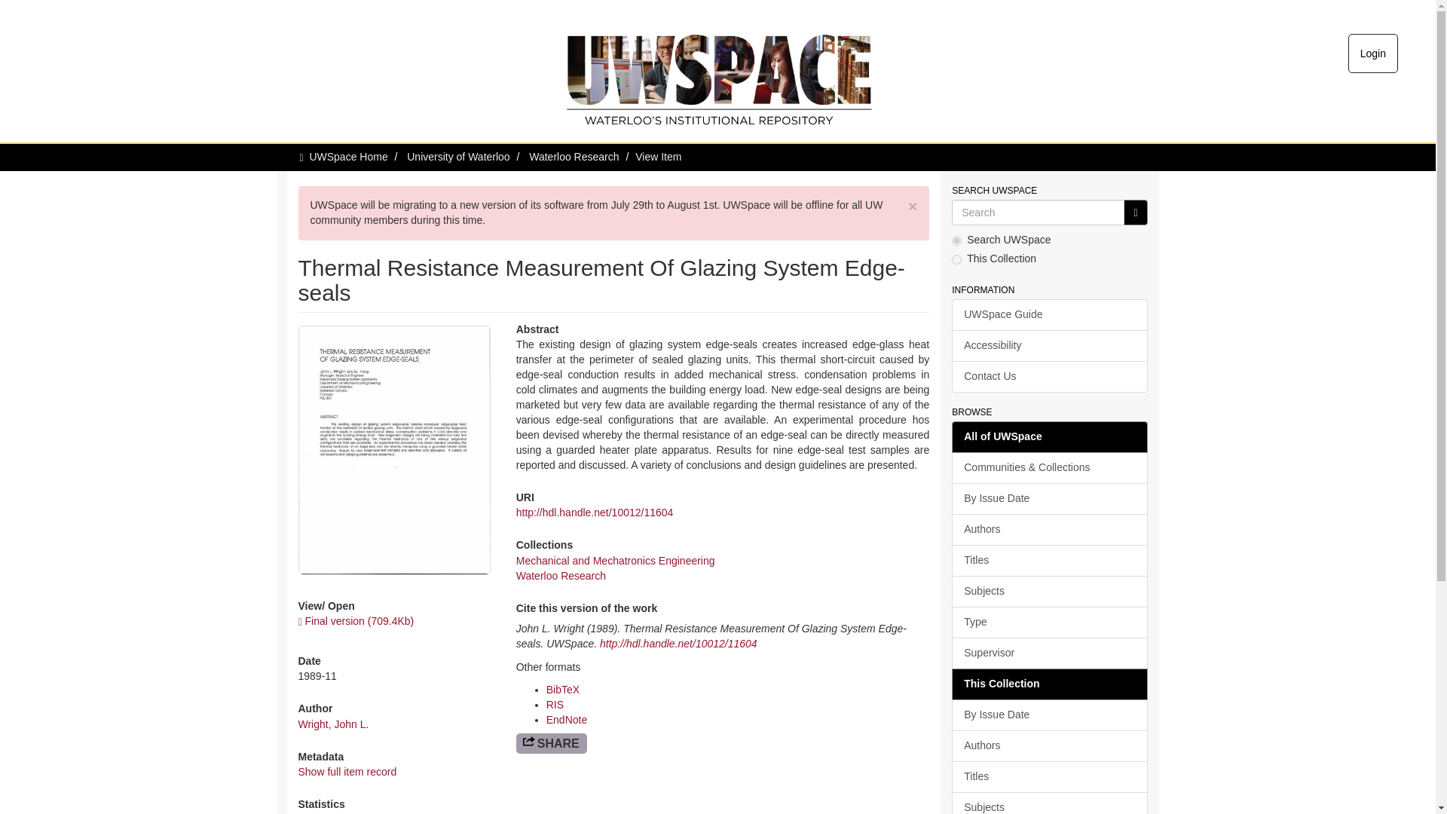  I want to click on Search UWSpace, so click(1038, 213).